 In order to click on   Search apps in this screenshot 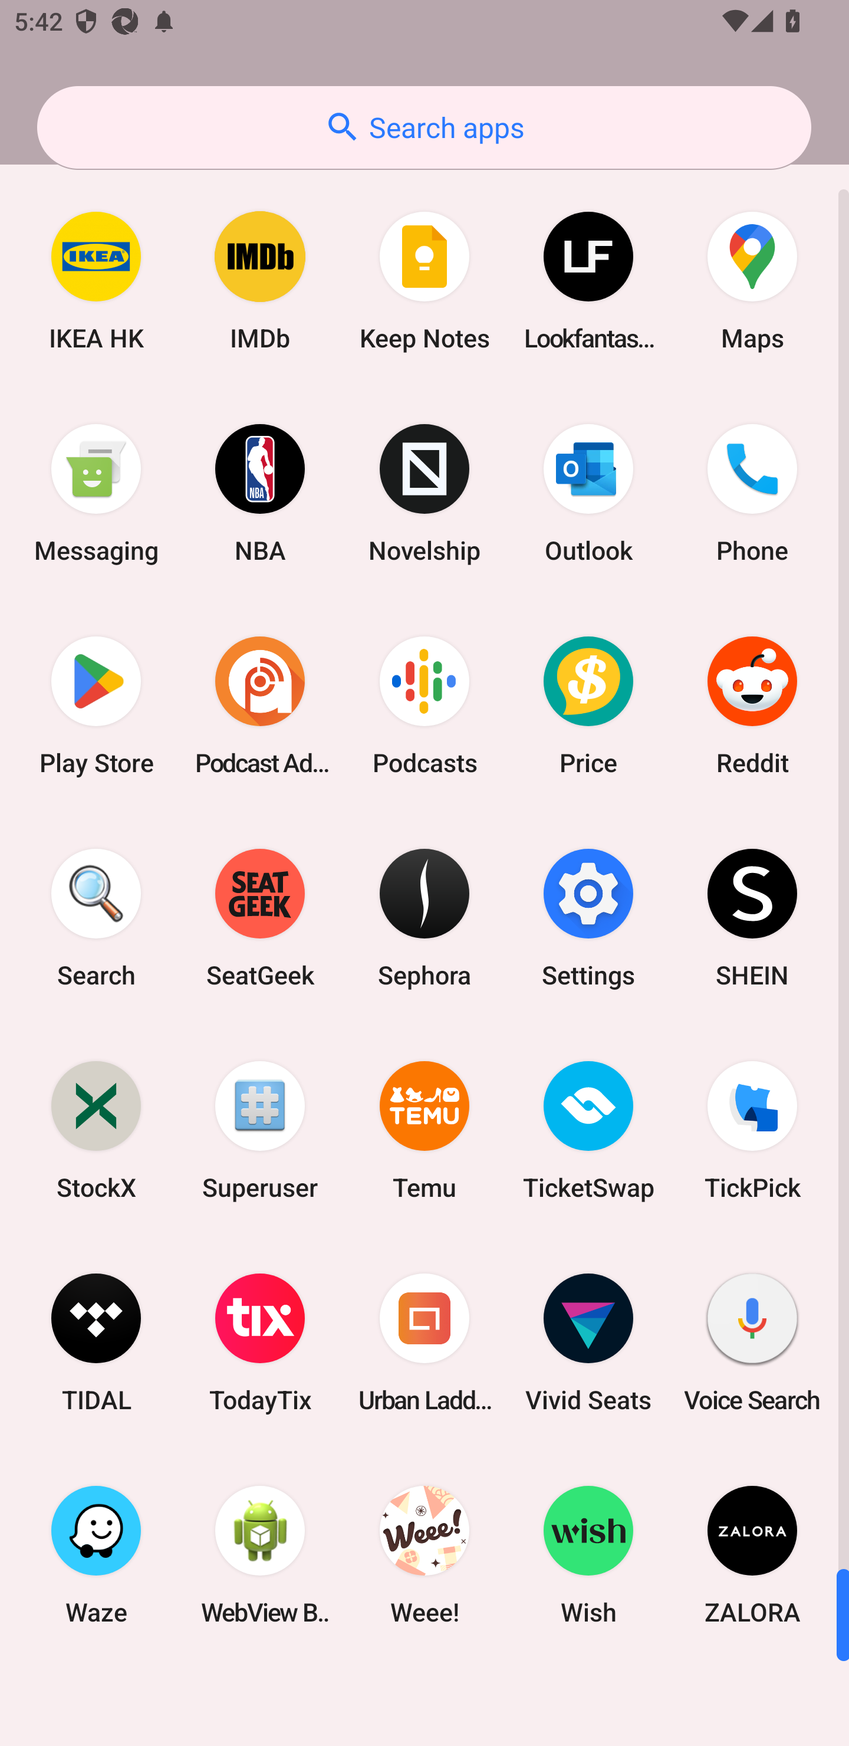, I will do `click(424, 127)`.